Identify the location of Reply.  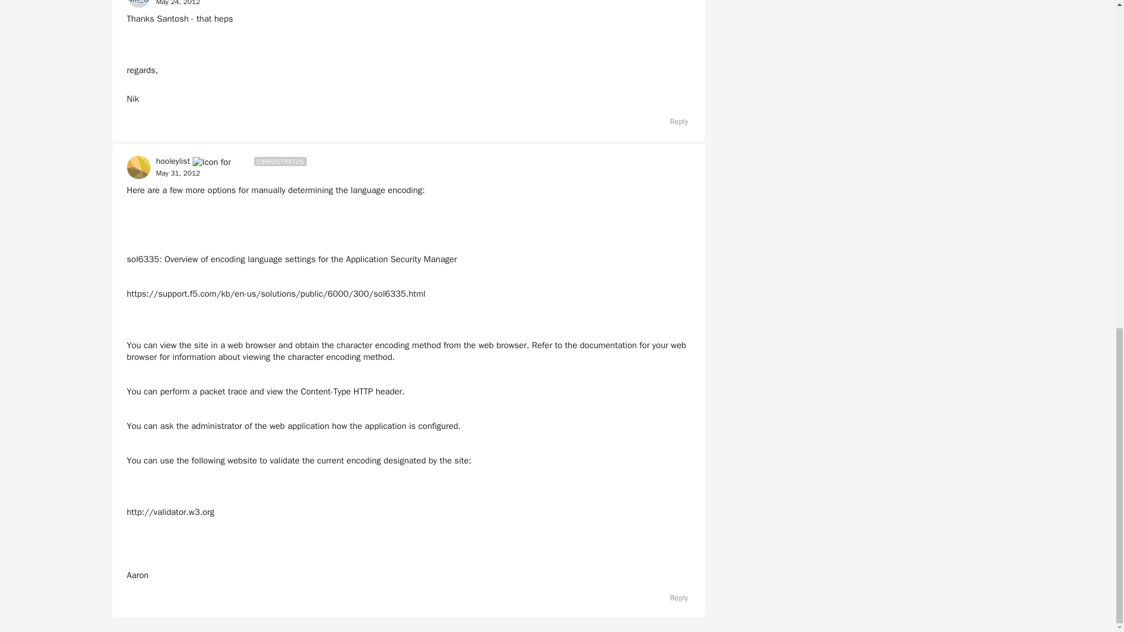
(673, 122).